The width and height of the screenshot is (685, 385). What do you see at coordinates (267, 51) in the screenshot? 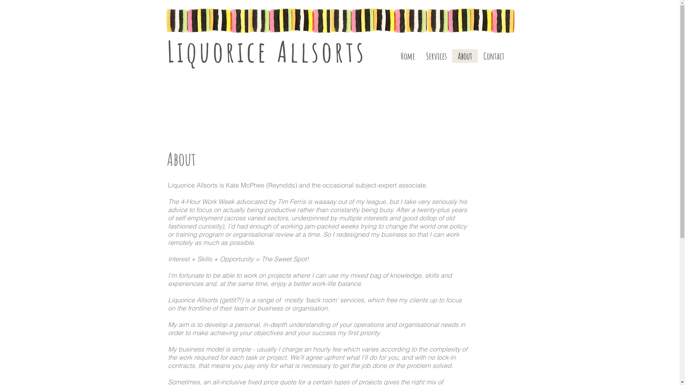
I see `Liquorice Allsorts` at bounding box center [267, 51].